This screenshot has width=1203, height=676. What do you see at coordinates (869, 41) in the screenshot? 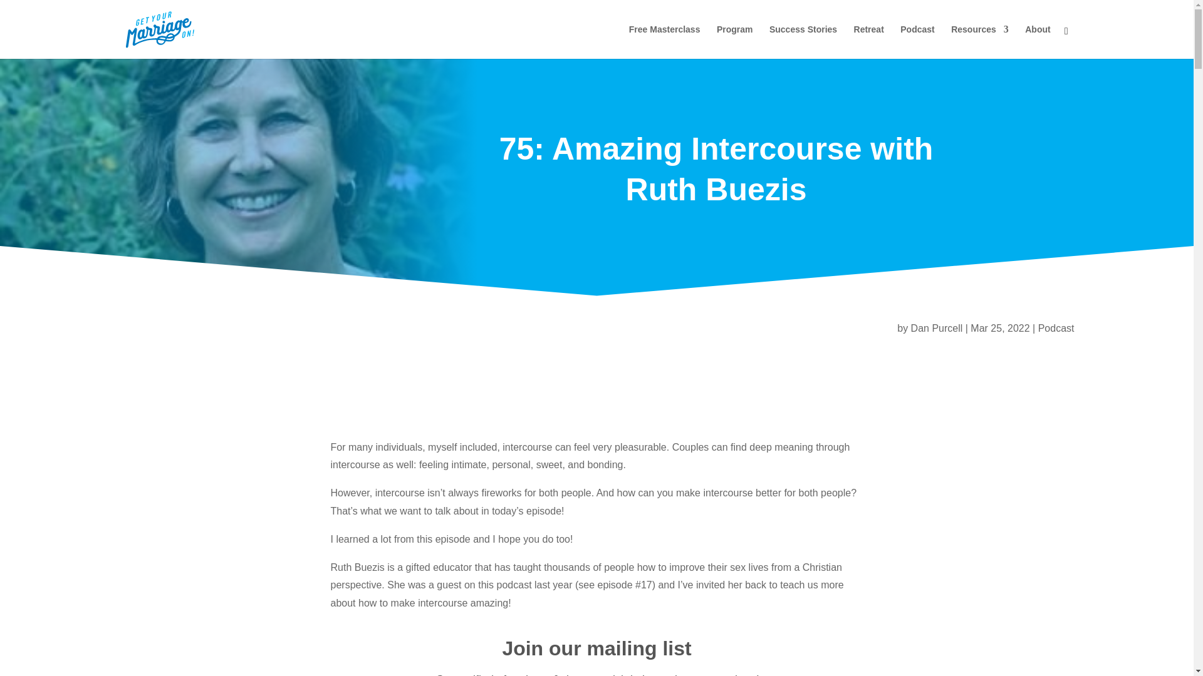
I see `Retreat` at bounding box center [869, 41].